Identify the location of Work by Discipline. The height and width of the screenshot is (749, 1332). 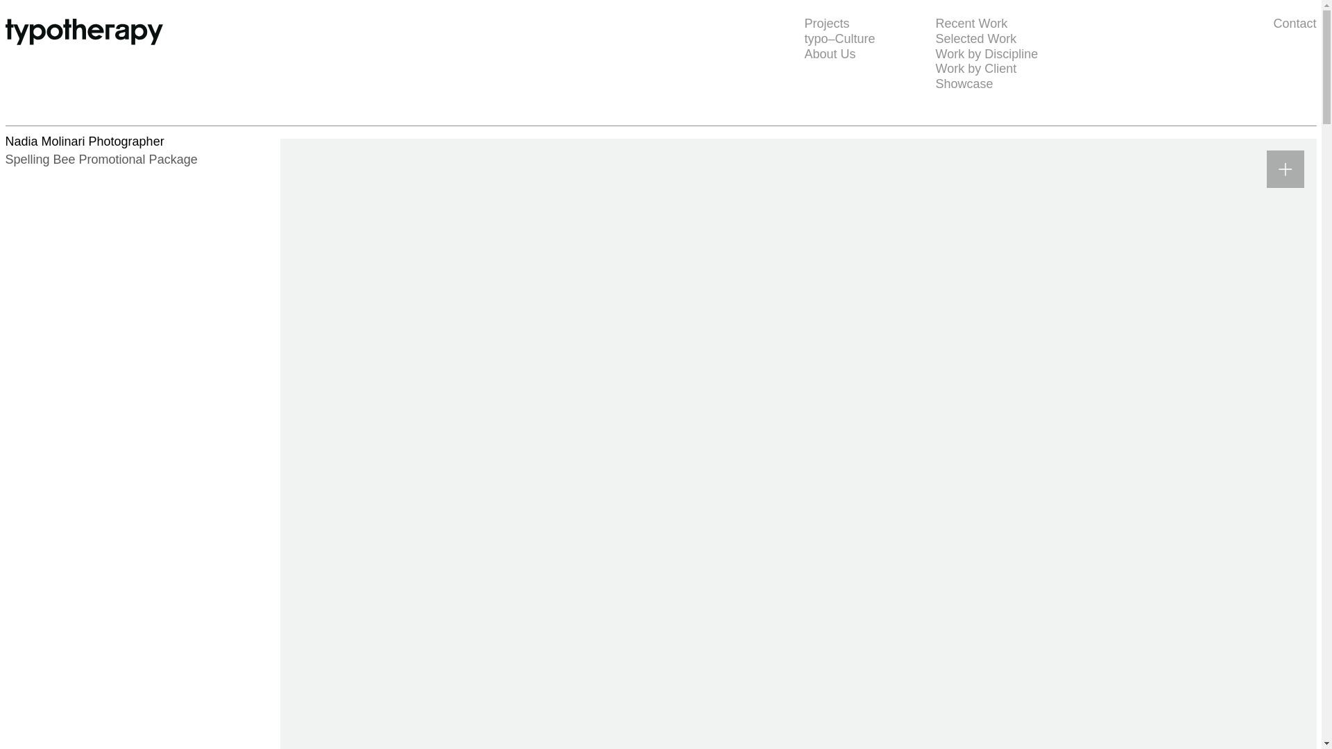
(986, 54).